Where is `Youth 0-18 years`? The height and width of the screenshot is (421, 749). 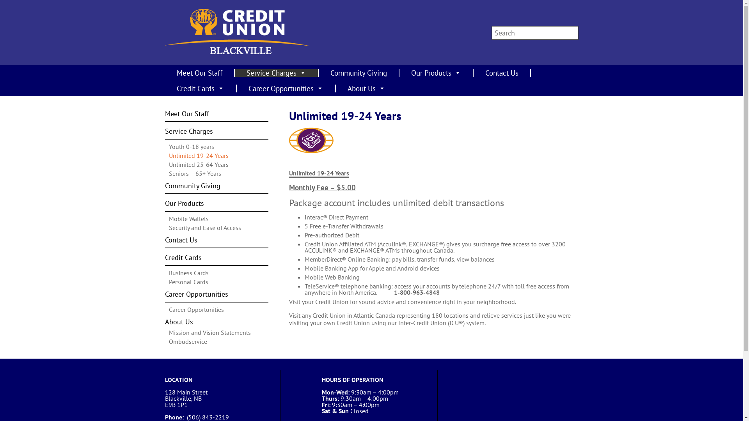 Youth 0-18 years is located at coordinates (191, 147).